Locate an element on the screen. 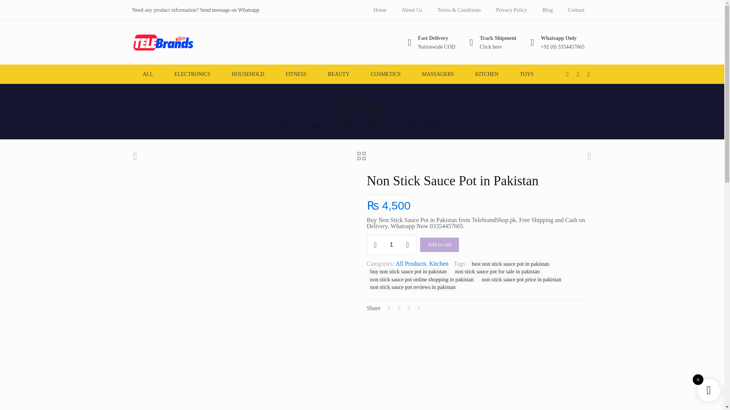 The image size is (730, 410). Contact is located at coordinates (576, 10).